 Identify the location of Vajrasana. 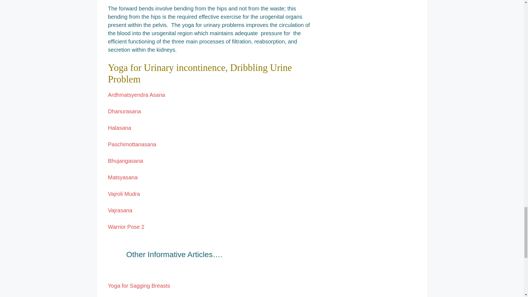
(120, 210).